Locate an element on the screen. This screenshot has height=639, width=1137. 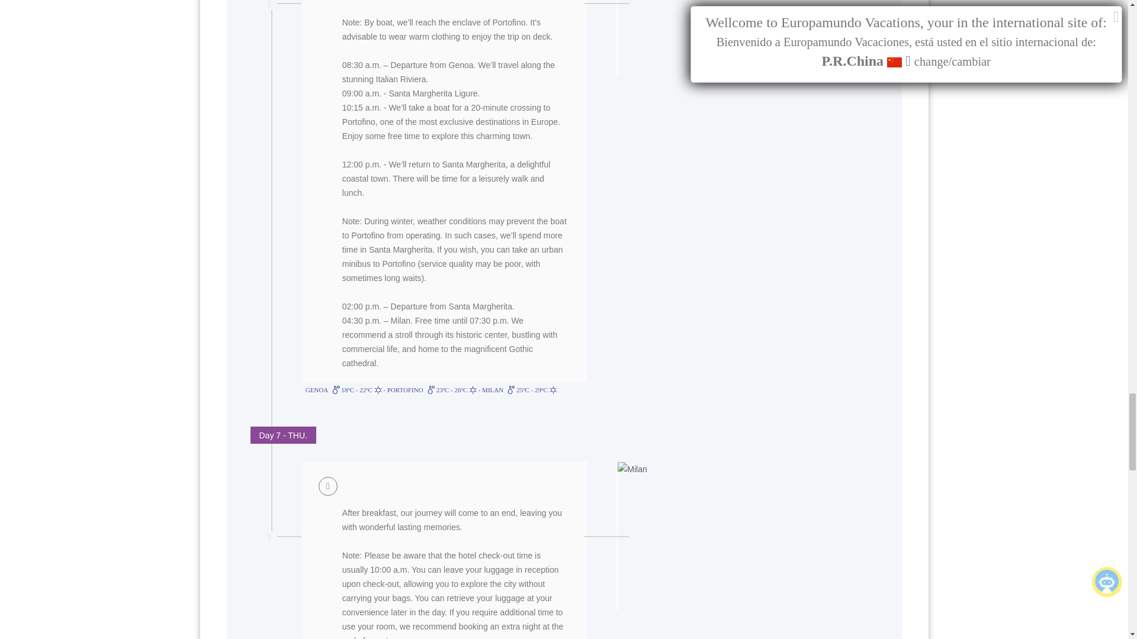
clear sky is located at coordinates (378, 390).